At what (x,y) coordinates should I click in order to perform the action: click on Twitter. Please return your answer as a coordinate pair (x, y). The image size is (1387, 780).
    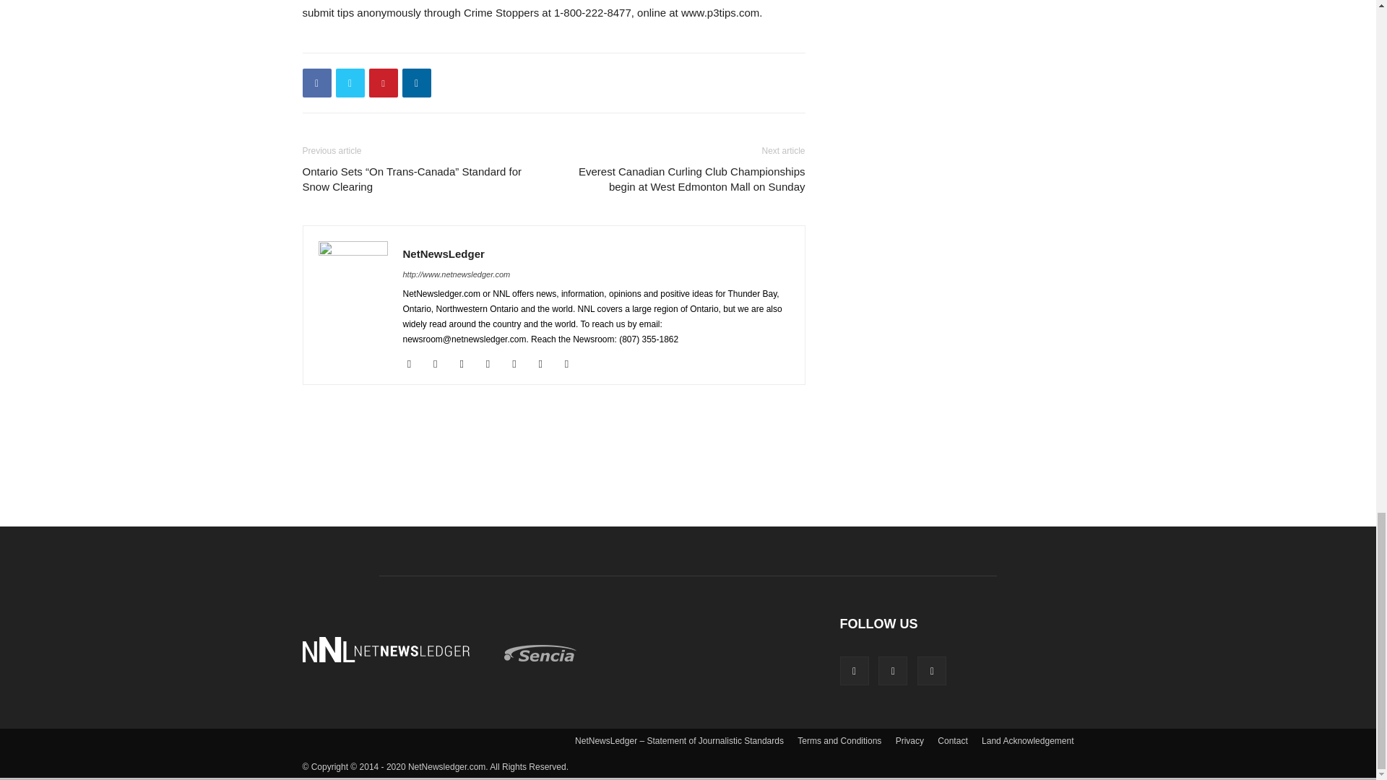
    Looking at the image, I should click on (350, 83).